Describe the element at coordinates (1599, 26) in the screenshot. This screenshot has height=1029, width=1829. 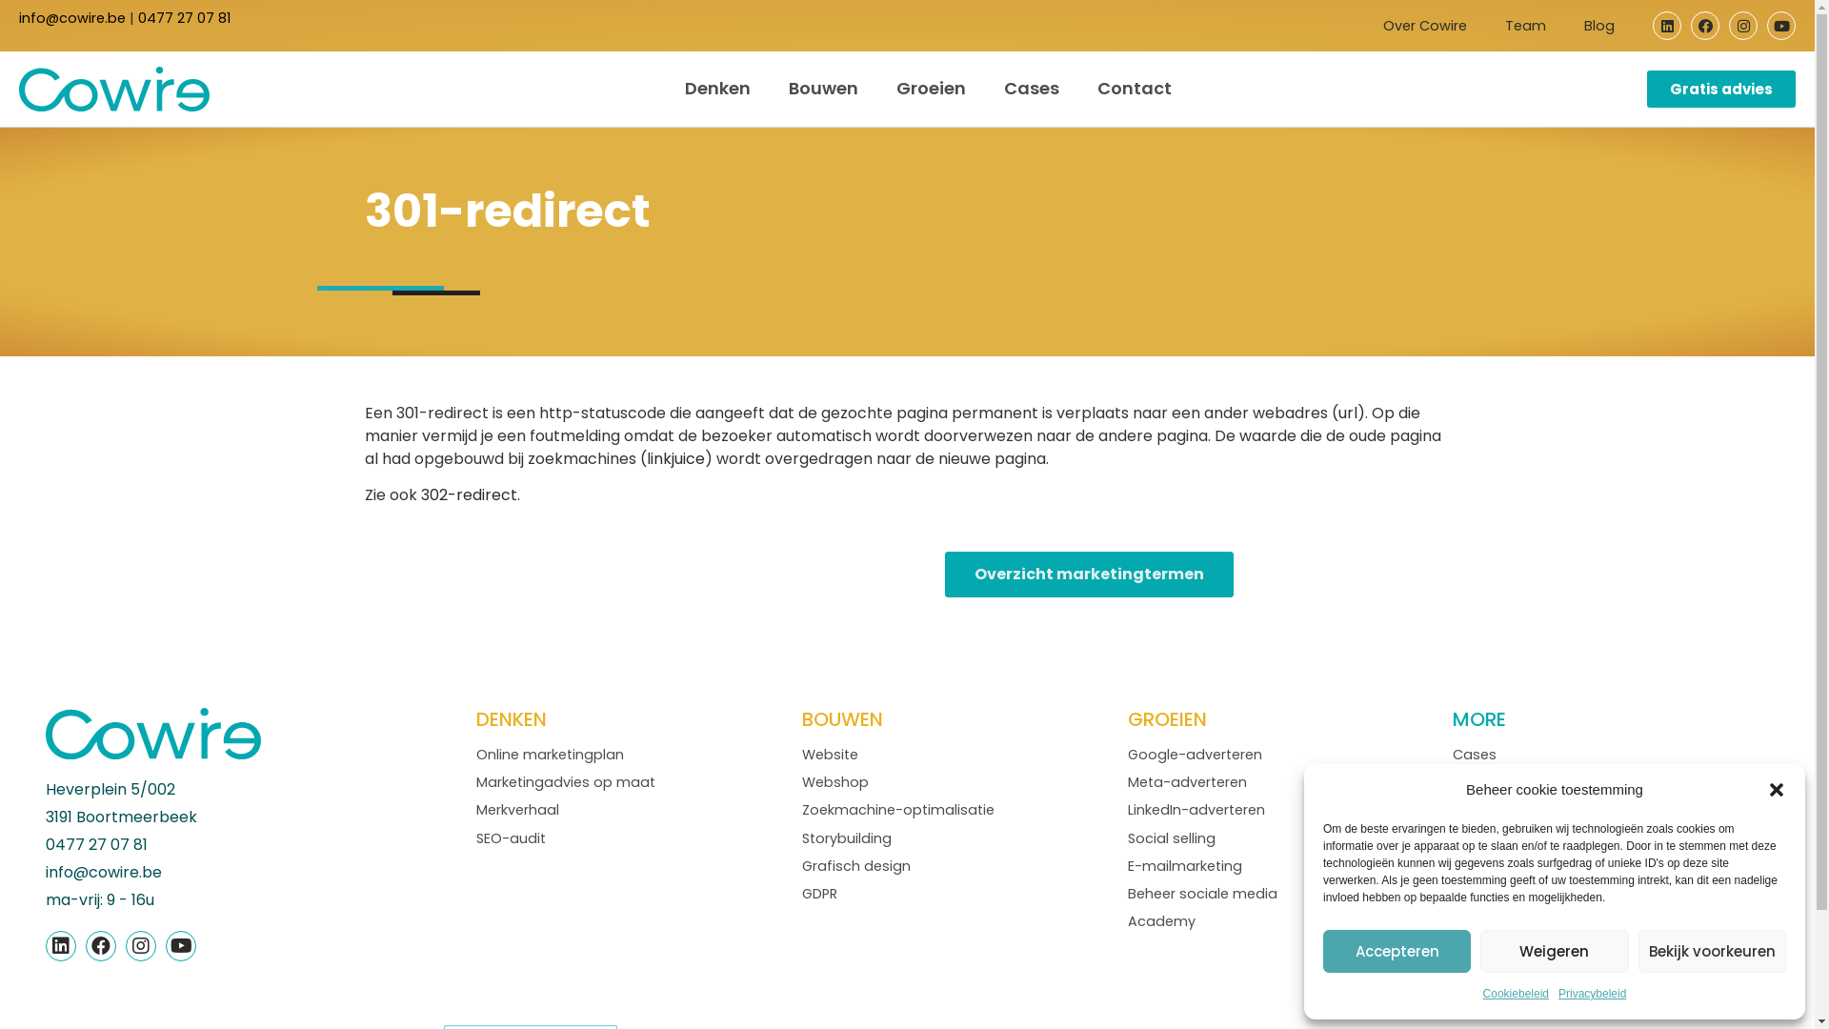
I see `Blog` at that location.